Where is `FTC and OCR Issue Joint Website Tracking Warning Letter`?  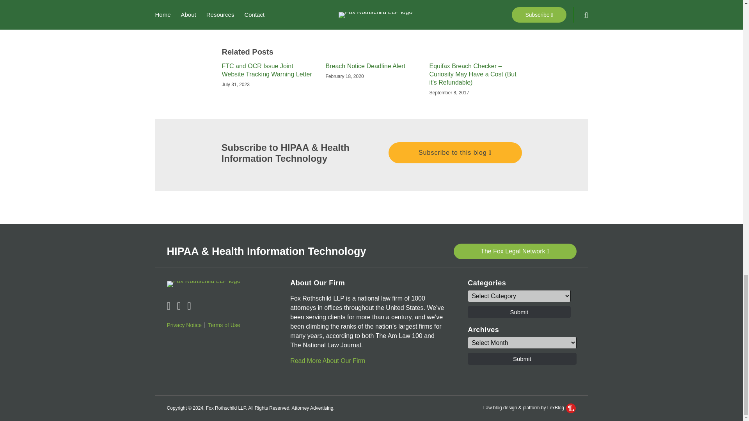 FTC and OCR Issue Joint Website Tracking Warning Letter is located at coordinates (268, 70).